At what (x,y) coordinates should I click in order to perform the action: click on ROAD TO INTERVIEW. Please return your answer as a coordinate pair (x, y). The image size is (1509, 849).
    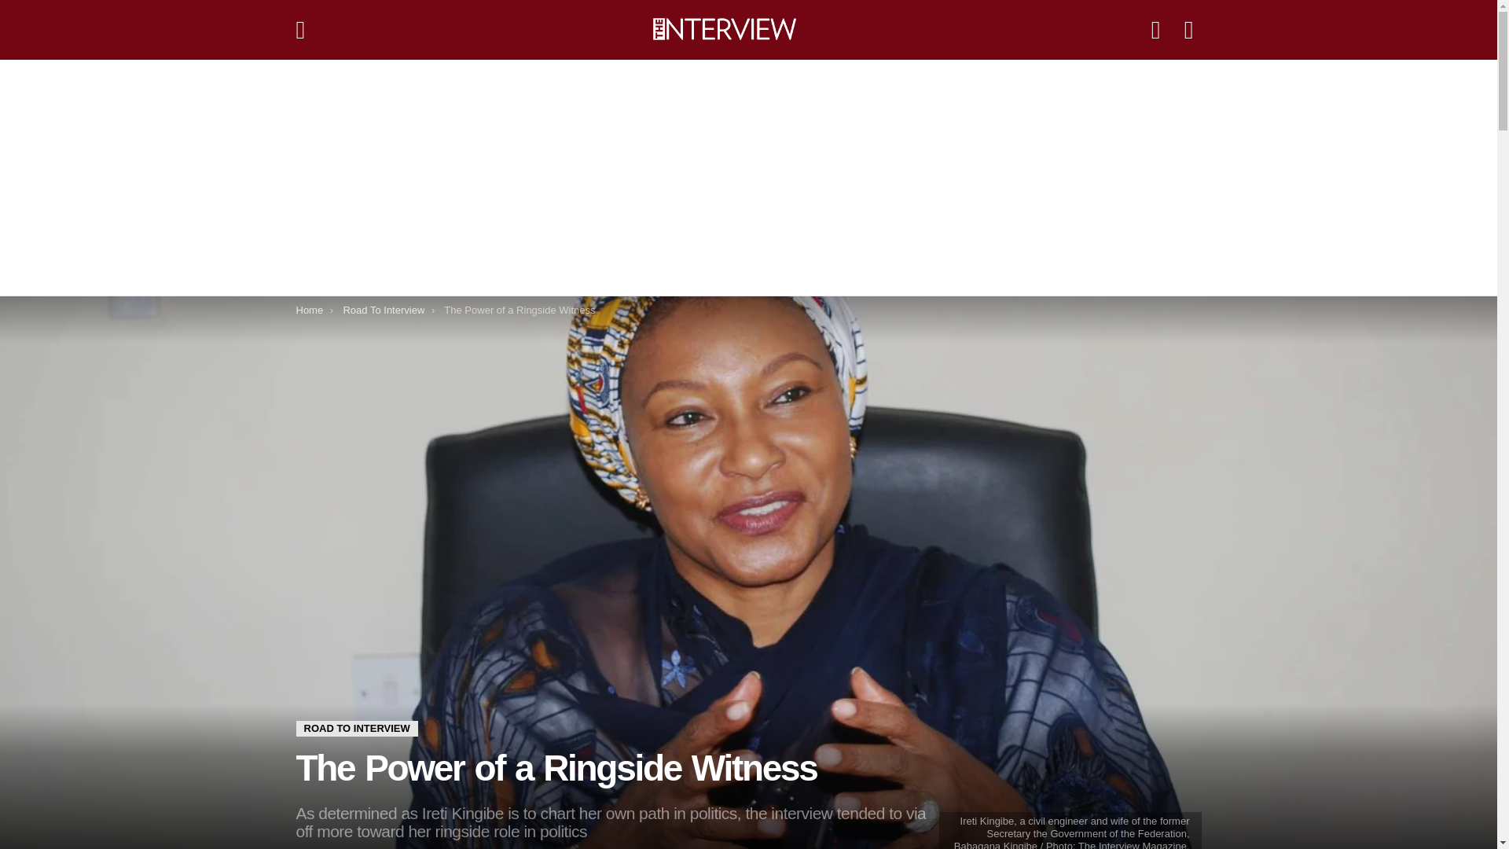
    Looking at the image, I should click on (357, 728).